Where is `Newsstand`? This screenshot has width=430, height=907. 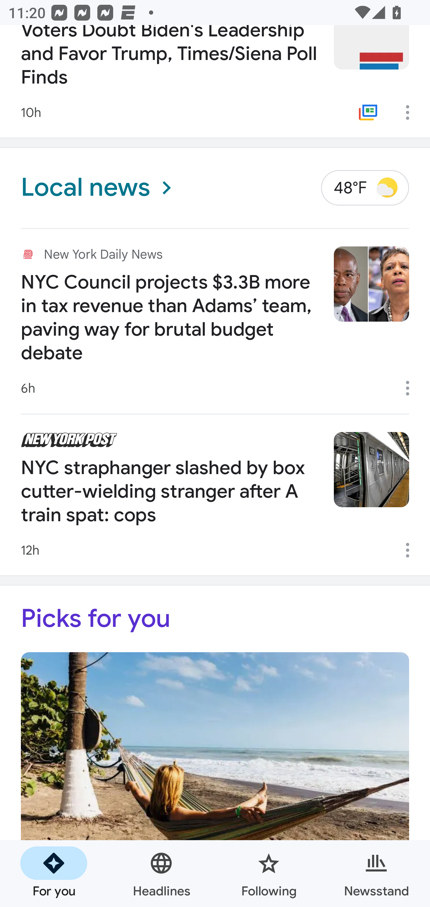
Newsstand is located at coordinates (376, 874).